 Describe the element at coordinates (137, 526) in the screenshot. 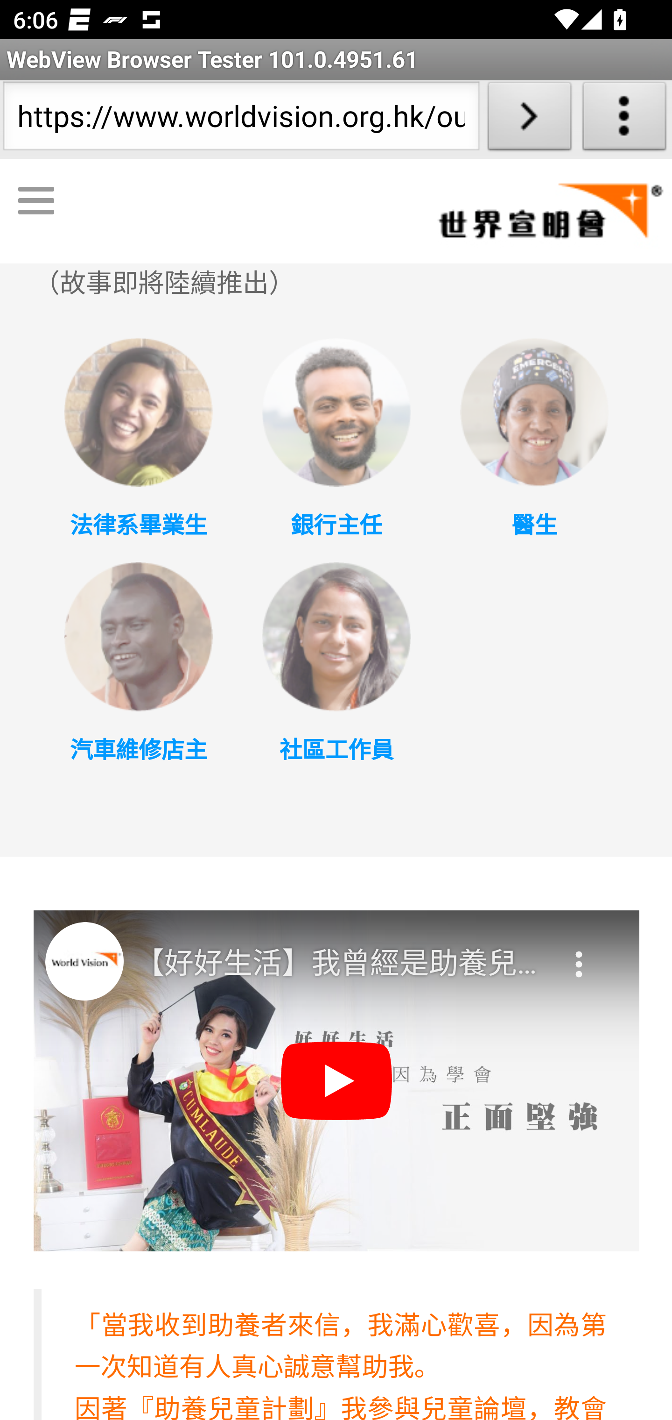

I see `法律系畢業生 法律系畢業生 法律系畢業生` at that location.